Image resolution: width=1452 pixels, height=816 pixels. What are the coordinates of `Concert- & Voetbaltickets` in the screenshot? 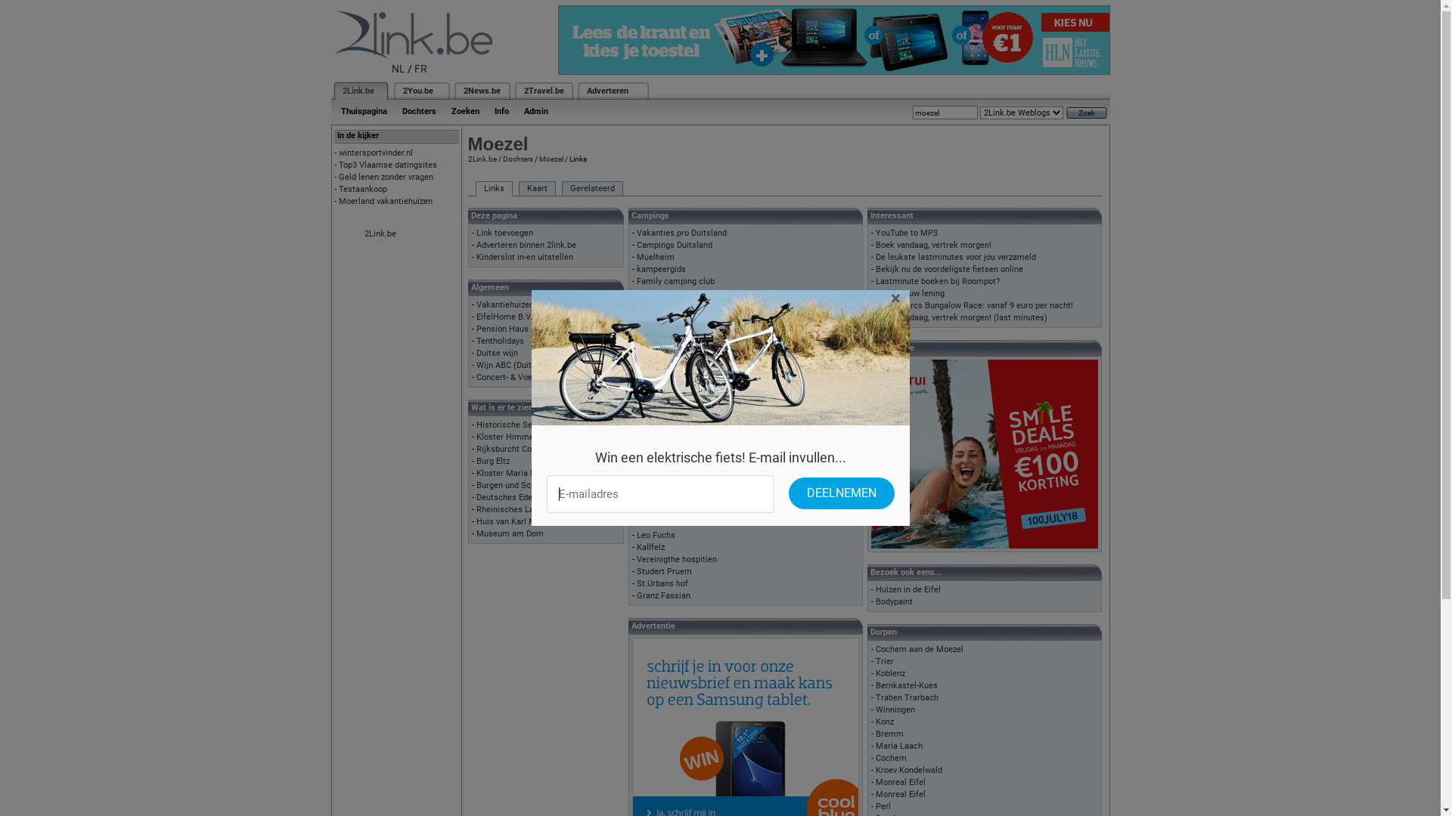 It's located at (525, 378).